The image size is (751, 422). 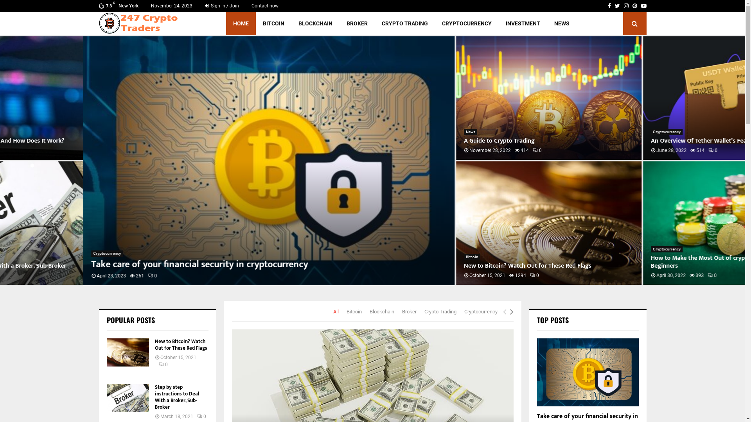 What do you see at coordinates (315, 23) in the screenshot?
I see `BLOCKCHAIN` at bounding box center [315, 23].